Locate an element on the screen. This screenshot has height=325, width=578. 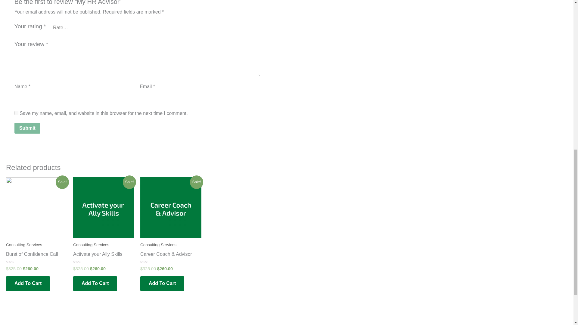
Burst of Confidence Call is located at coordinates (36, 255).